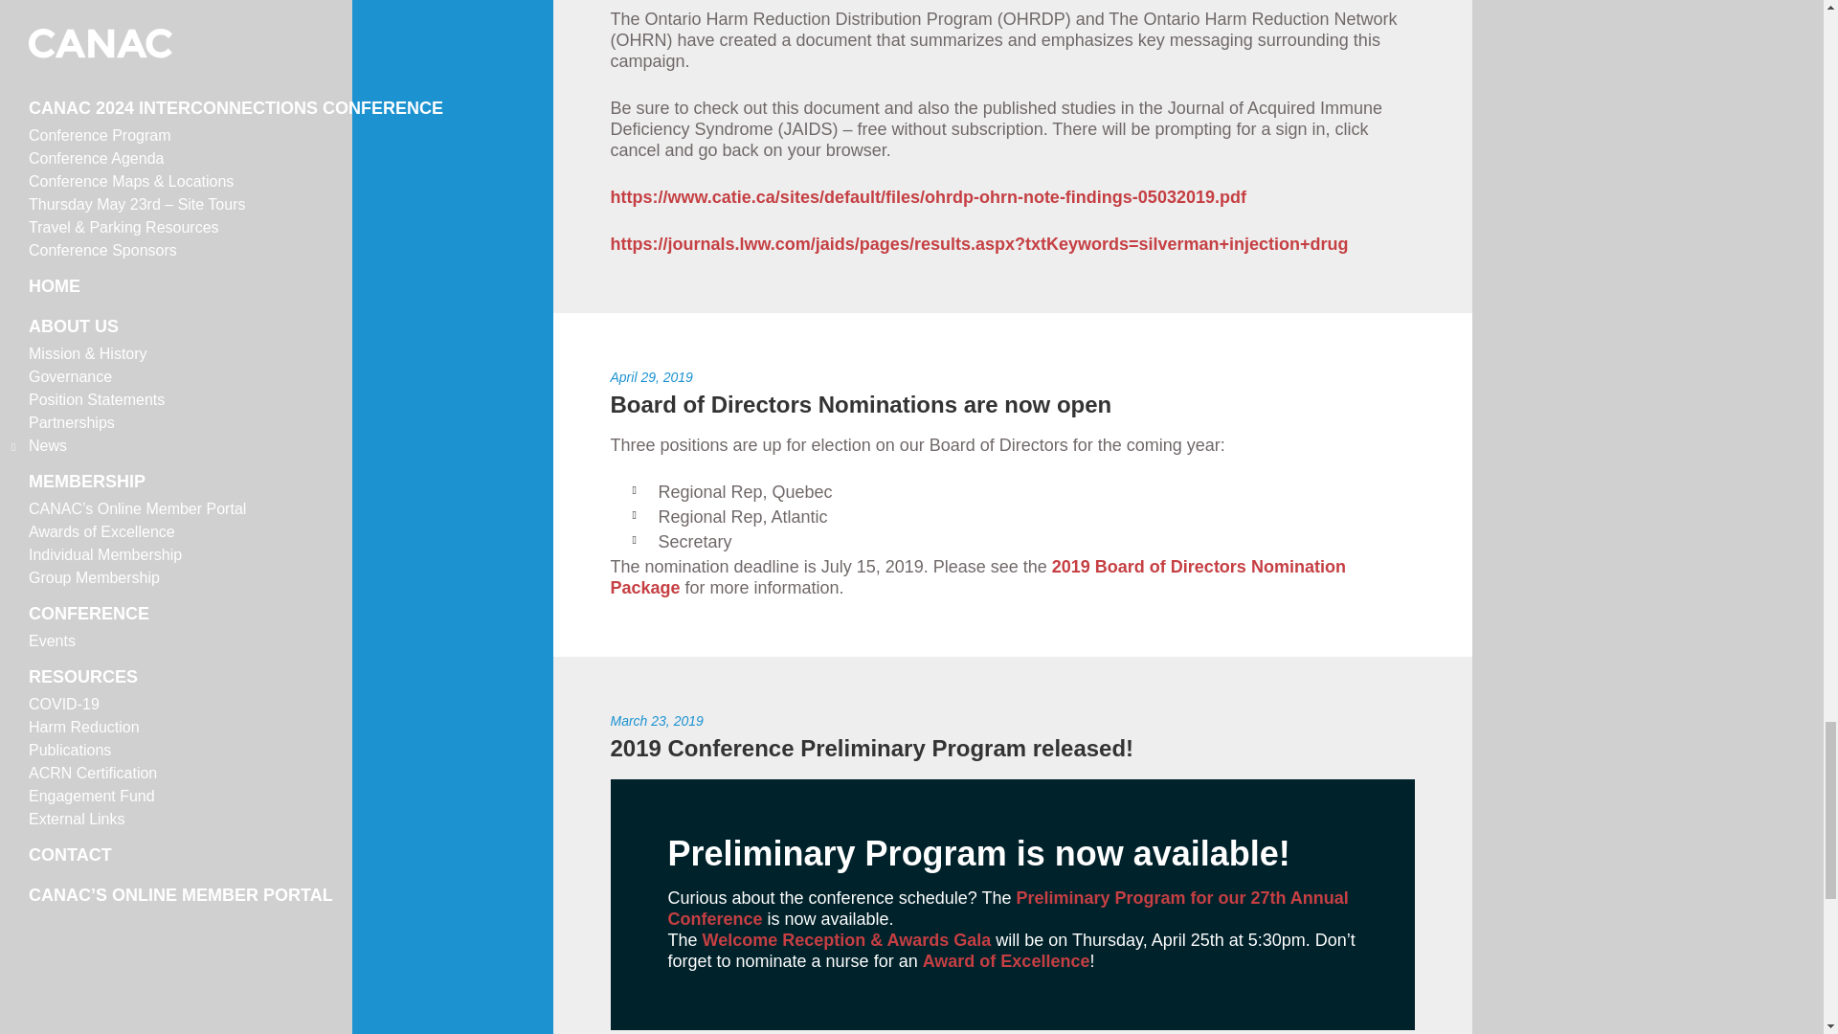  Describe the element at coordinates (1013, 931) in the screenshot. I see `Page 2` at that location.